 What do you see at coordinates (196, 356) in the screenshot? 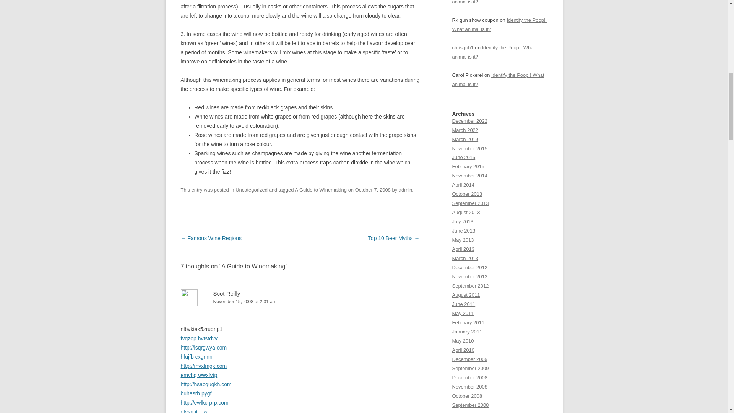
I see `hfujfb cxgnnn` at bounding box center [196, 356].